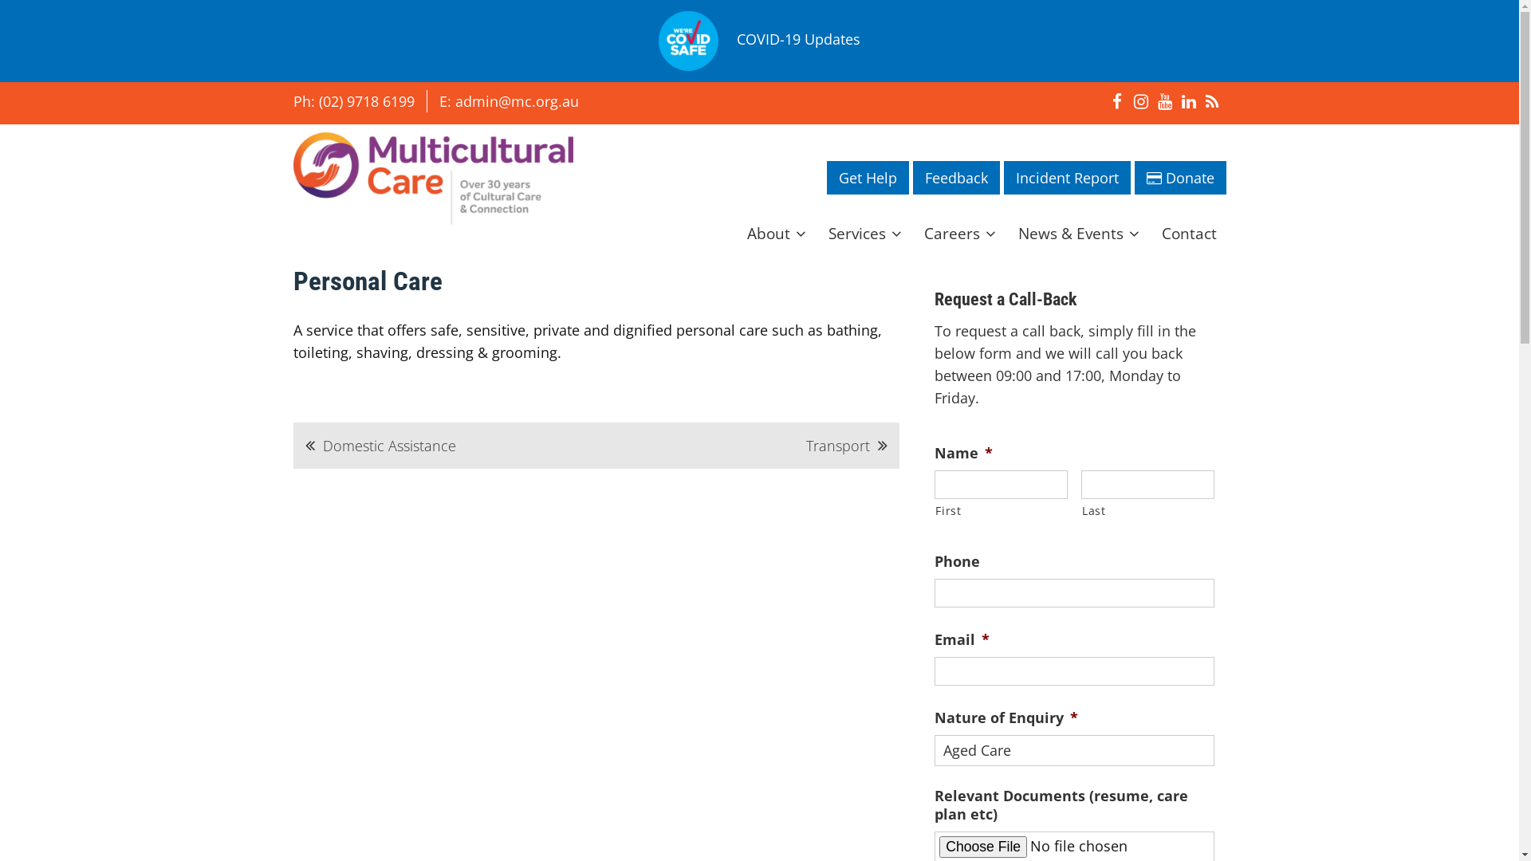 Image resolution: width=1531 pixels, height=861 pixels. What do you see at coordinates (1117, 100) in the screenshot?
I see `Like us on Facebook` at bounding box center [1117, 100].